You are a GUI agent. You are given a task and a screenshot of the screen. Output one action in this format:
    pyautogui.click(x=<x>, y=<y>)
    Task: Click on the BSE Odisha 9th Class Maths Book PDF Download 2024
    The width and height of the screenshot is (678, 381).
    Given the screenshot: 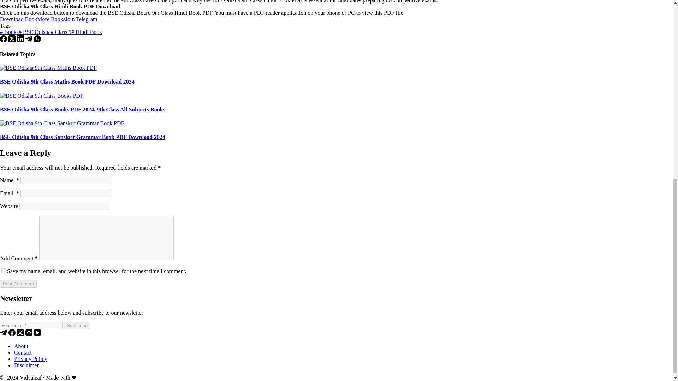 What is the action you would take?
    pyautogui.click(x=67, y=81)
    